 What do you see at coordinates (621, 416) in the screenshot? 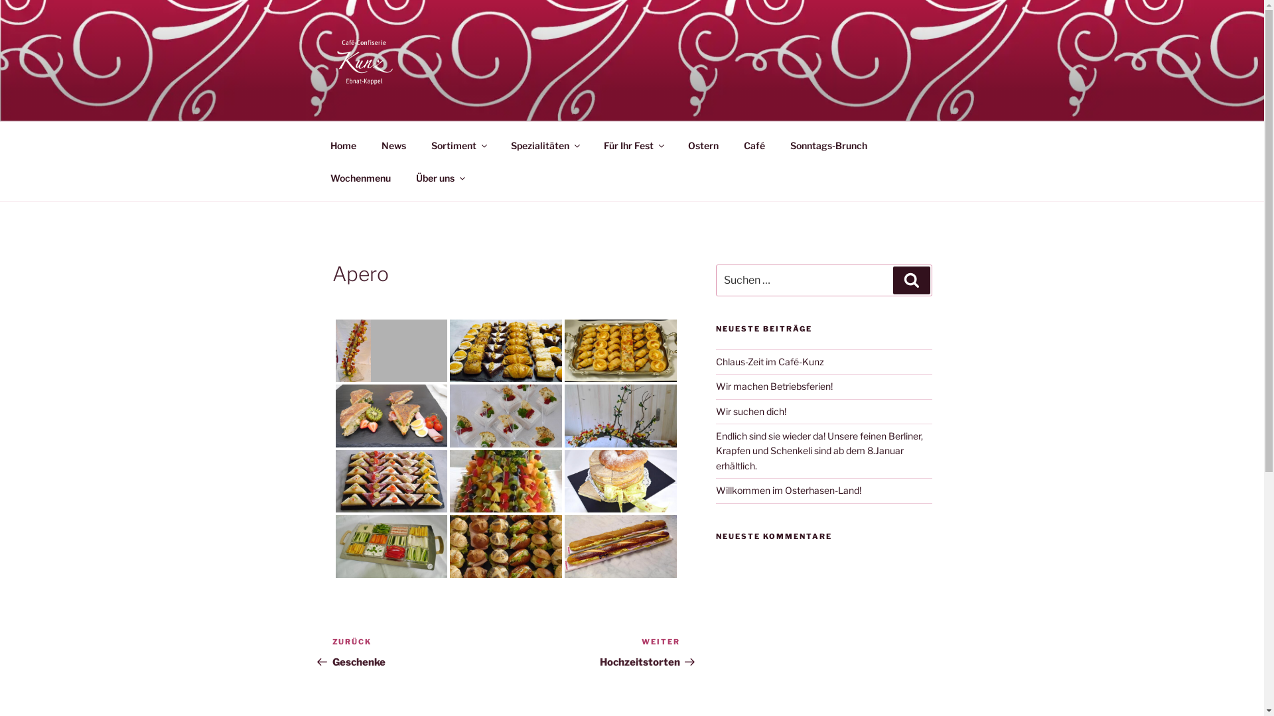
I see `Fruchtspiessli` at bounding box center [621, 416].